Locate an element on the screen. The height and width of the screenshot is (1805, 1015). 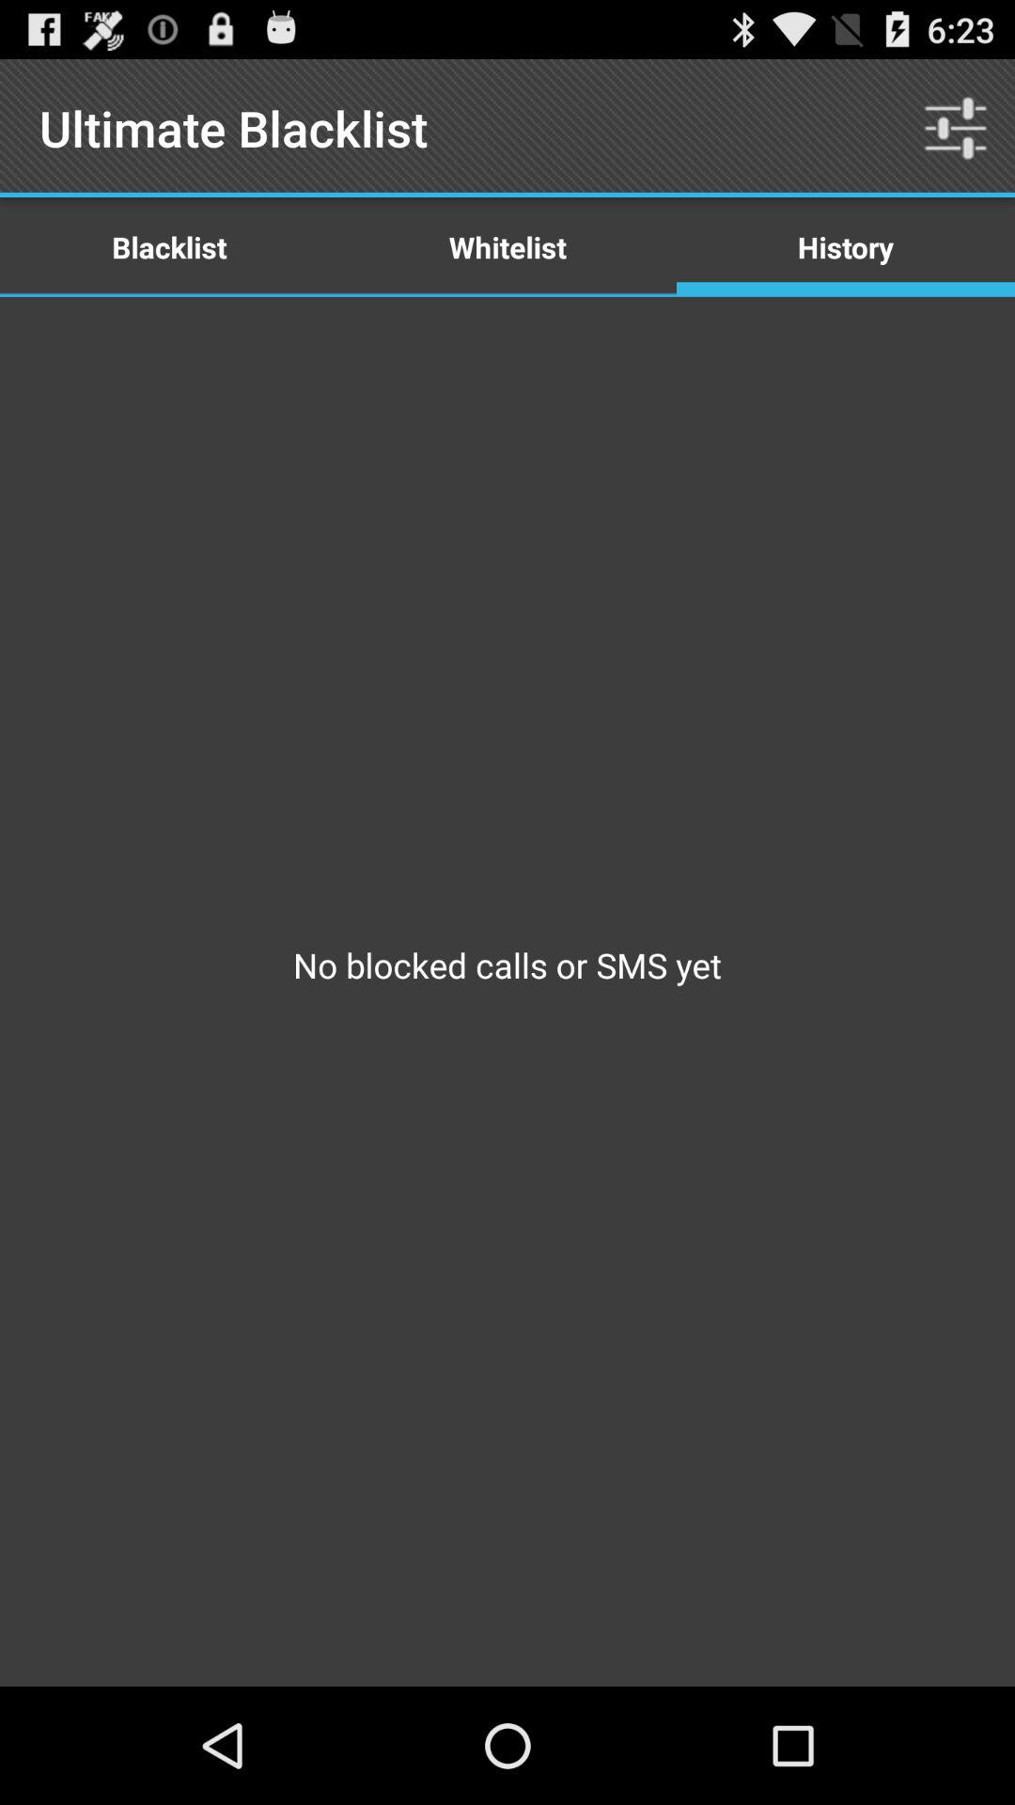
tap the item to the right of the whitelist icon is located at coordinates (955, 128).